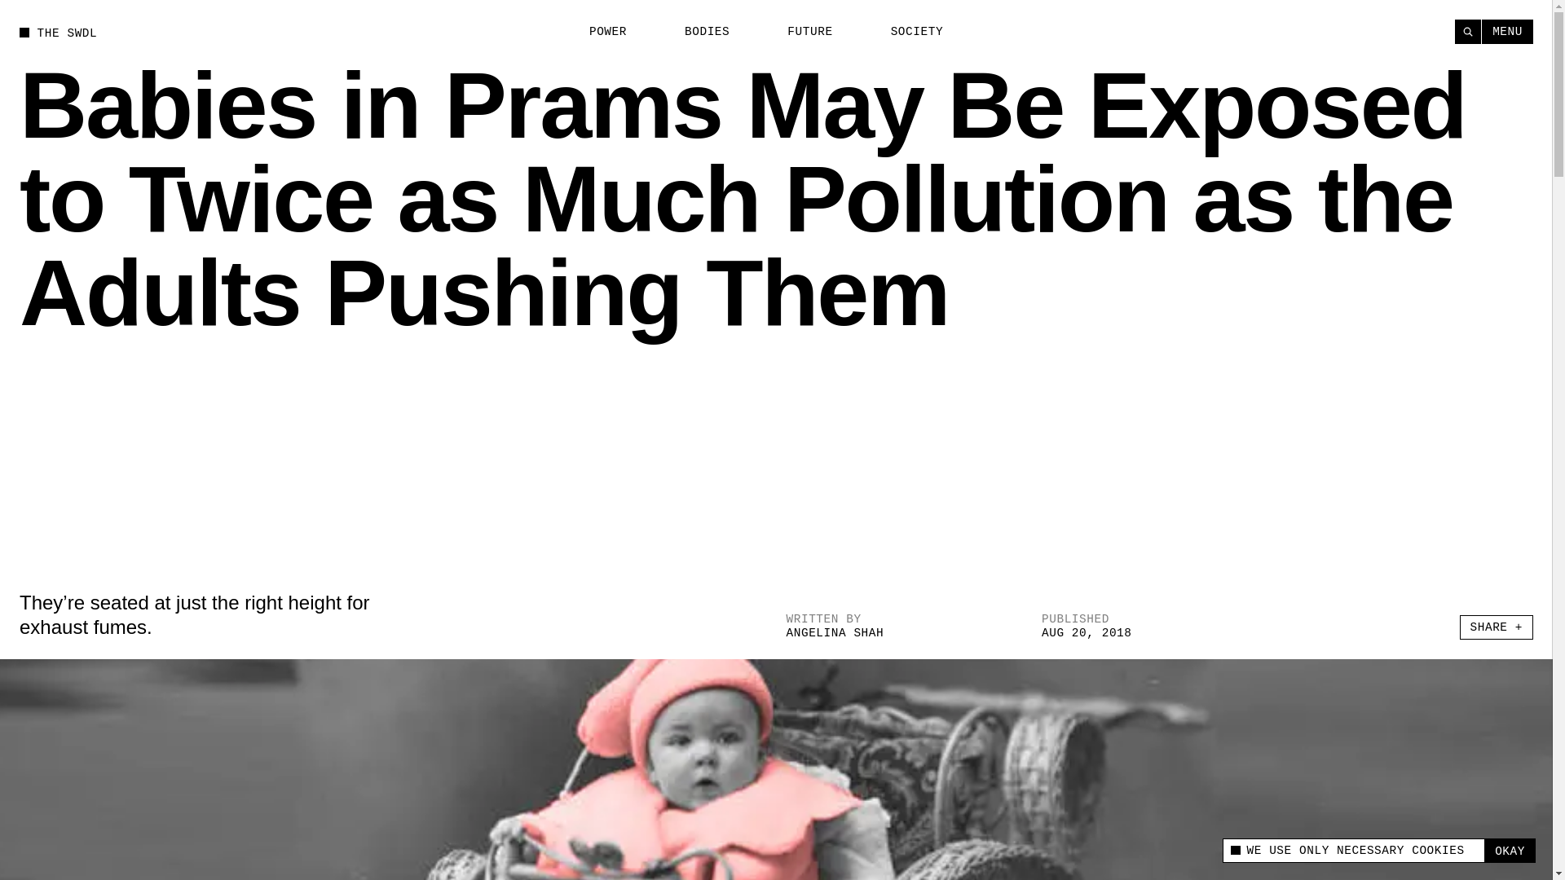 This screenshot has height=880, width=1565. I want to click on SOCIETY, so click(907, 32).